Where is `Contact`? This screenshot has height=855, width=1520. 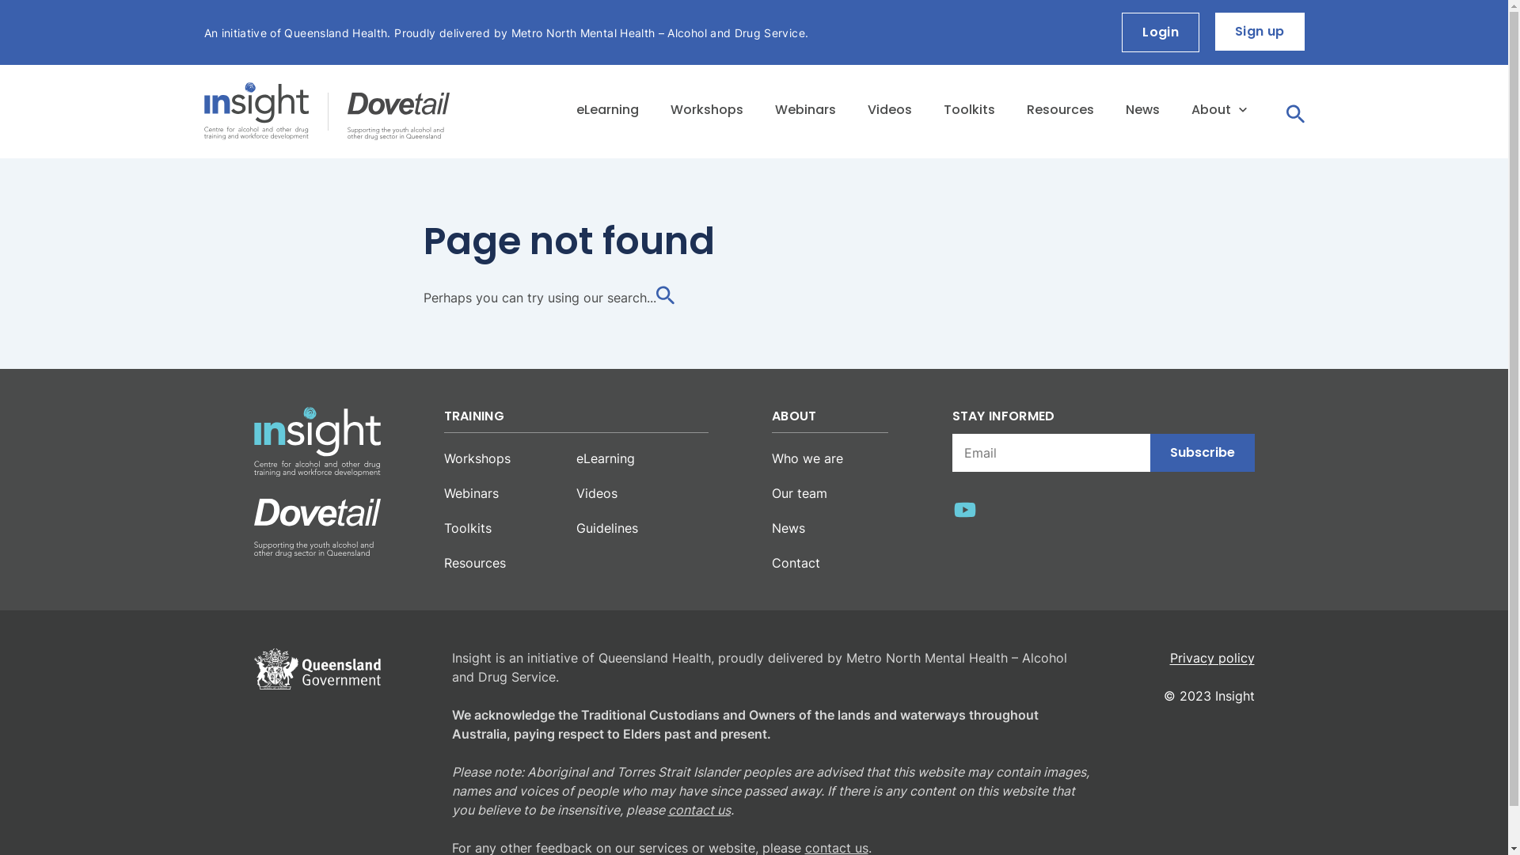
Contact is located at coordinates (796, 563).